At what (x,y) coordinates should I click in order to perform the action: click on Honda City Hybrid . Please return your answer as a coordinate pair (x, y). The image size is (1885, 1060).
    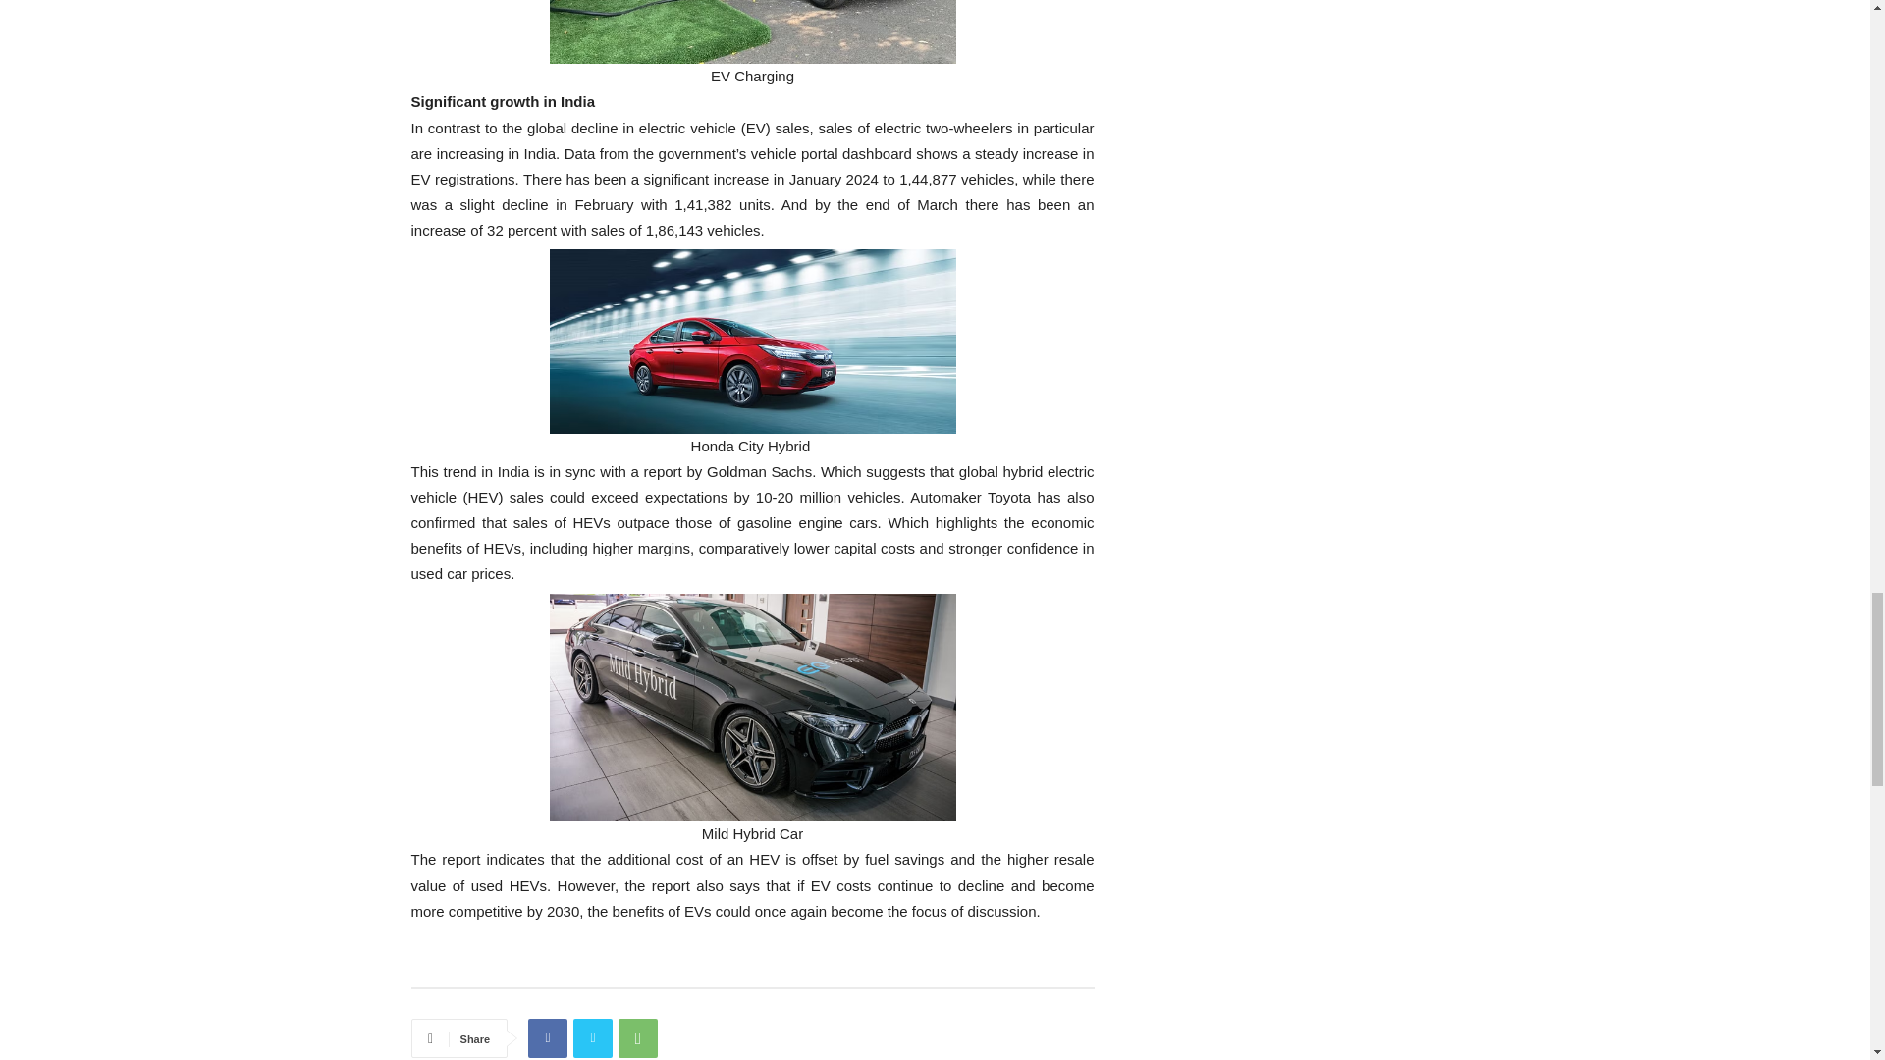
    Looking at the image, I should click on (752, 353).